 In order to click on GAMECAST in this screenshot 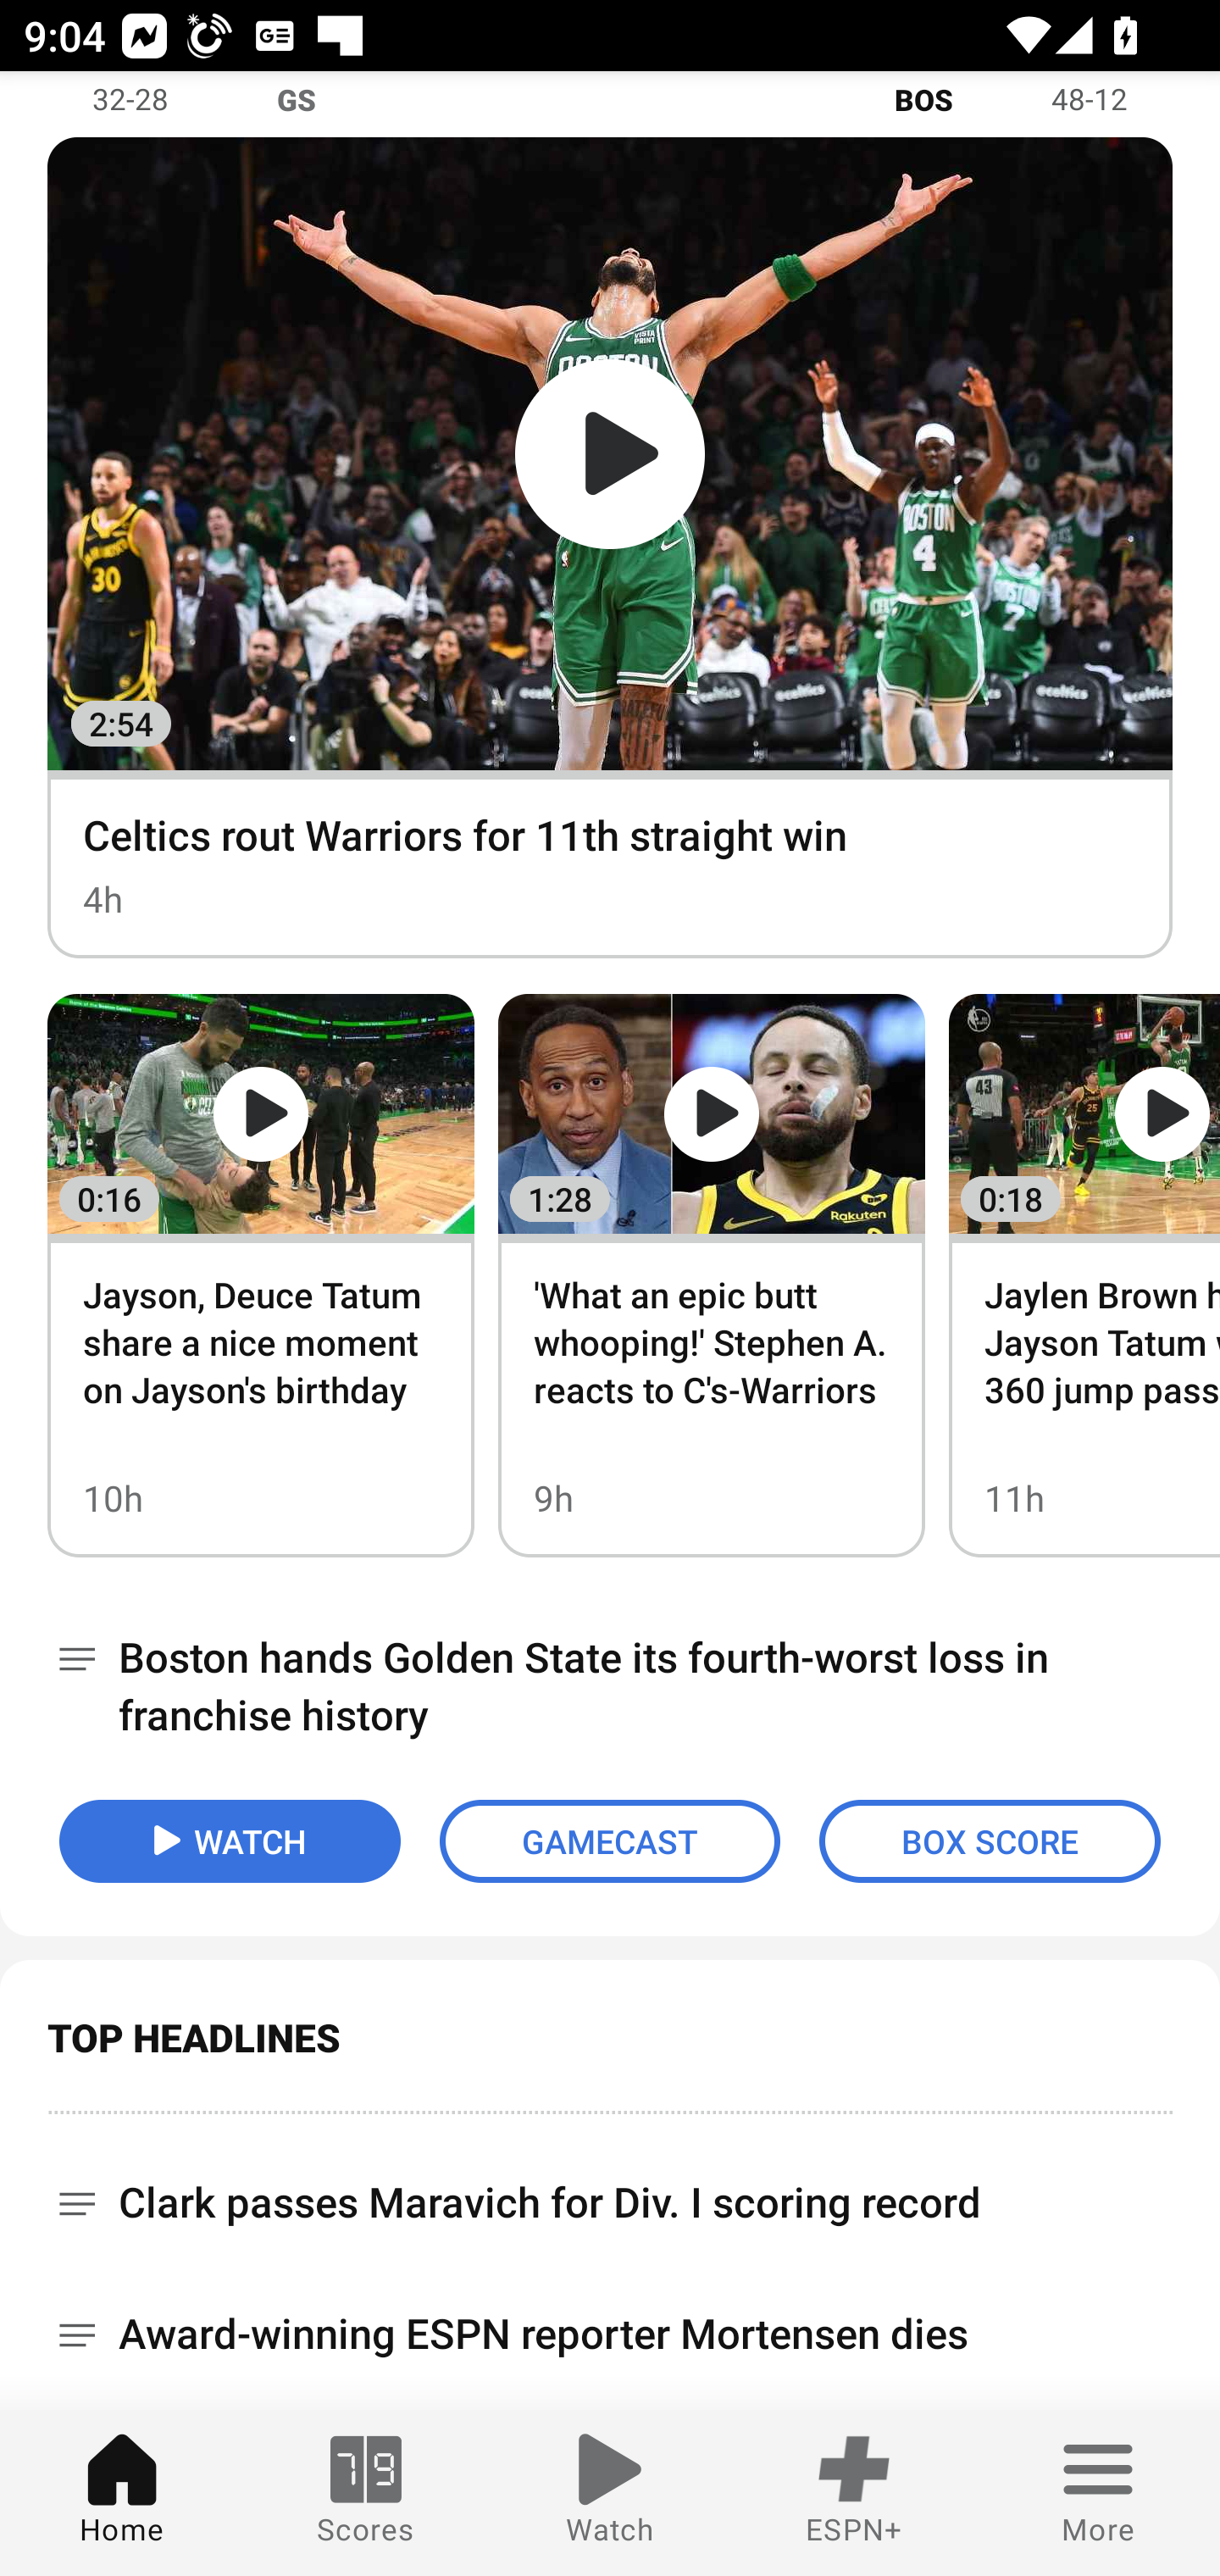, I will do `click(610, 1841)`.